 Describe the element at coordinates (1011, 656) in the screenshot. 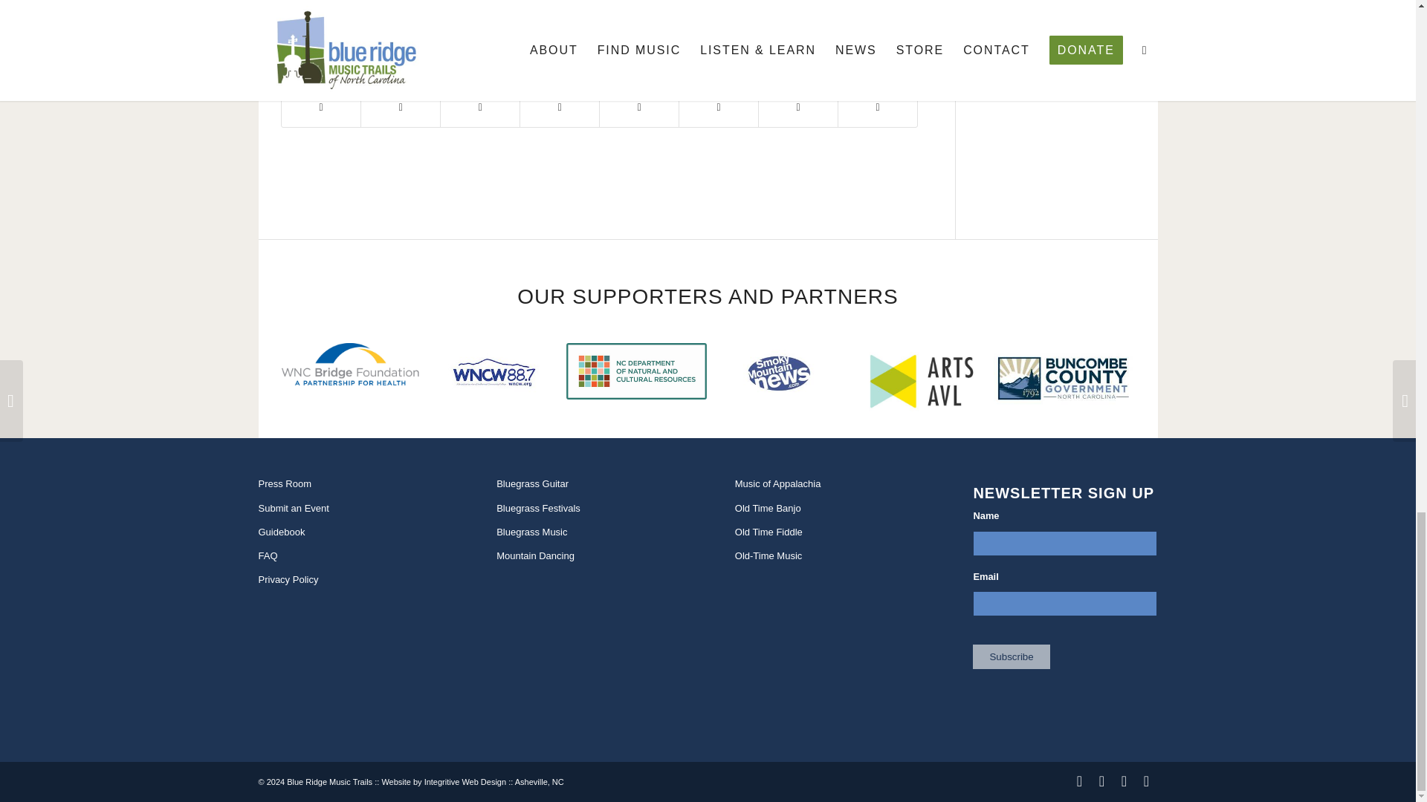

I see `Subscribe` at that location.